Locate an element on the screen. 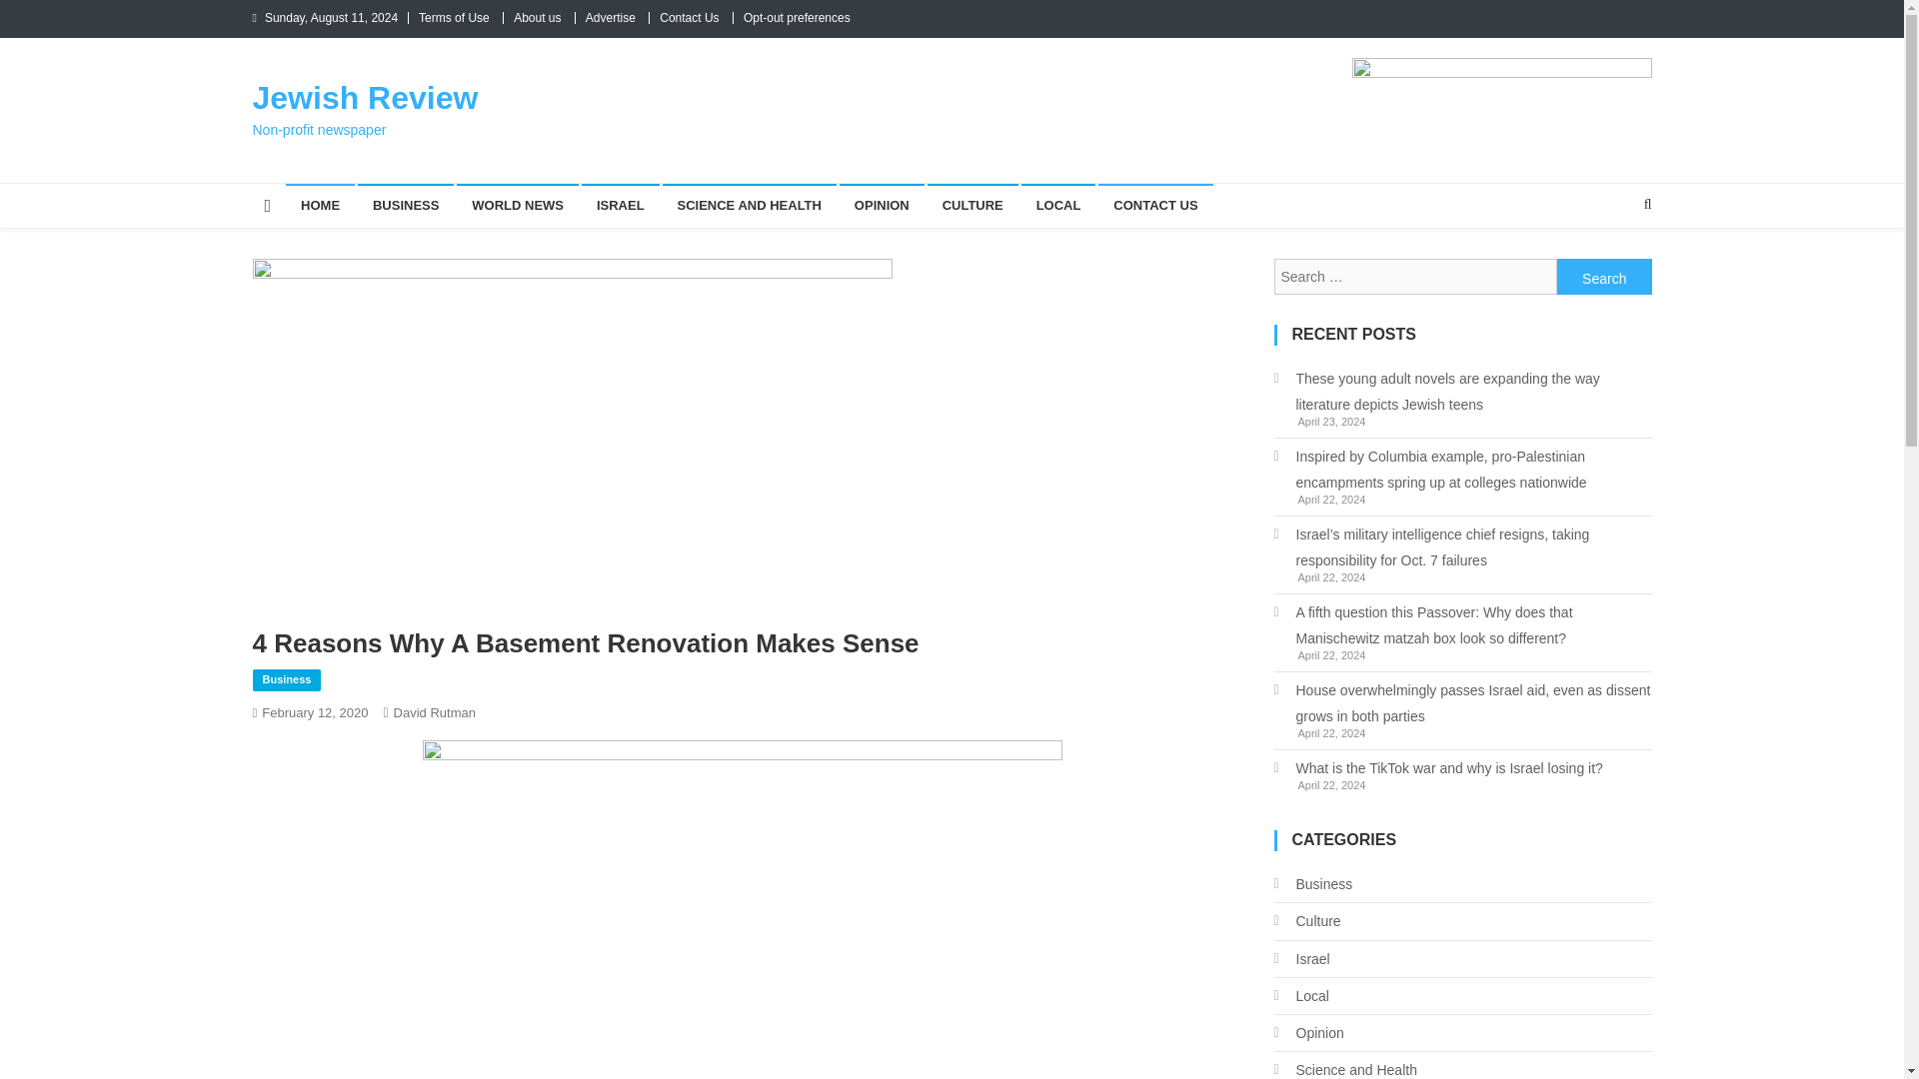  LOCAL is located at coordinates (1057, 205).